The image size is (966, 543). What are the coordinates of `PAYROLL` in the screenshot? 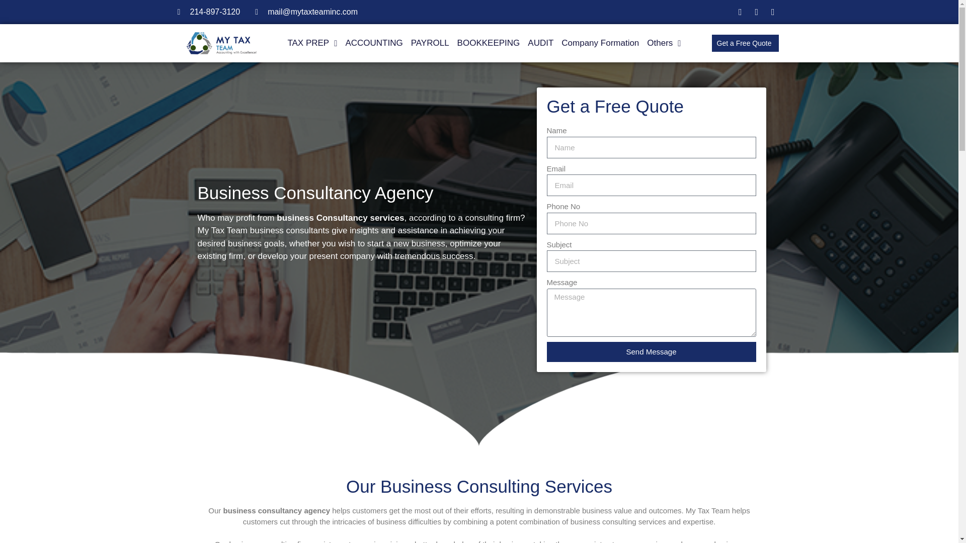 It's located at (430, 43).